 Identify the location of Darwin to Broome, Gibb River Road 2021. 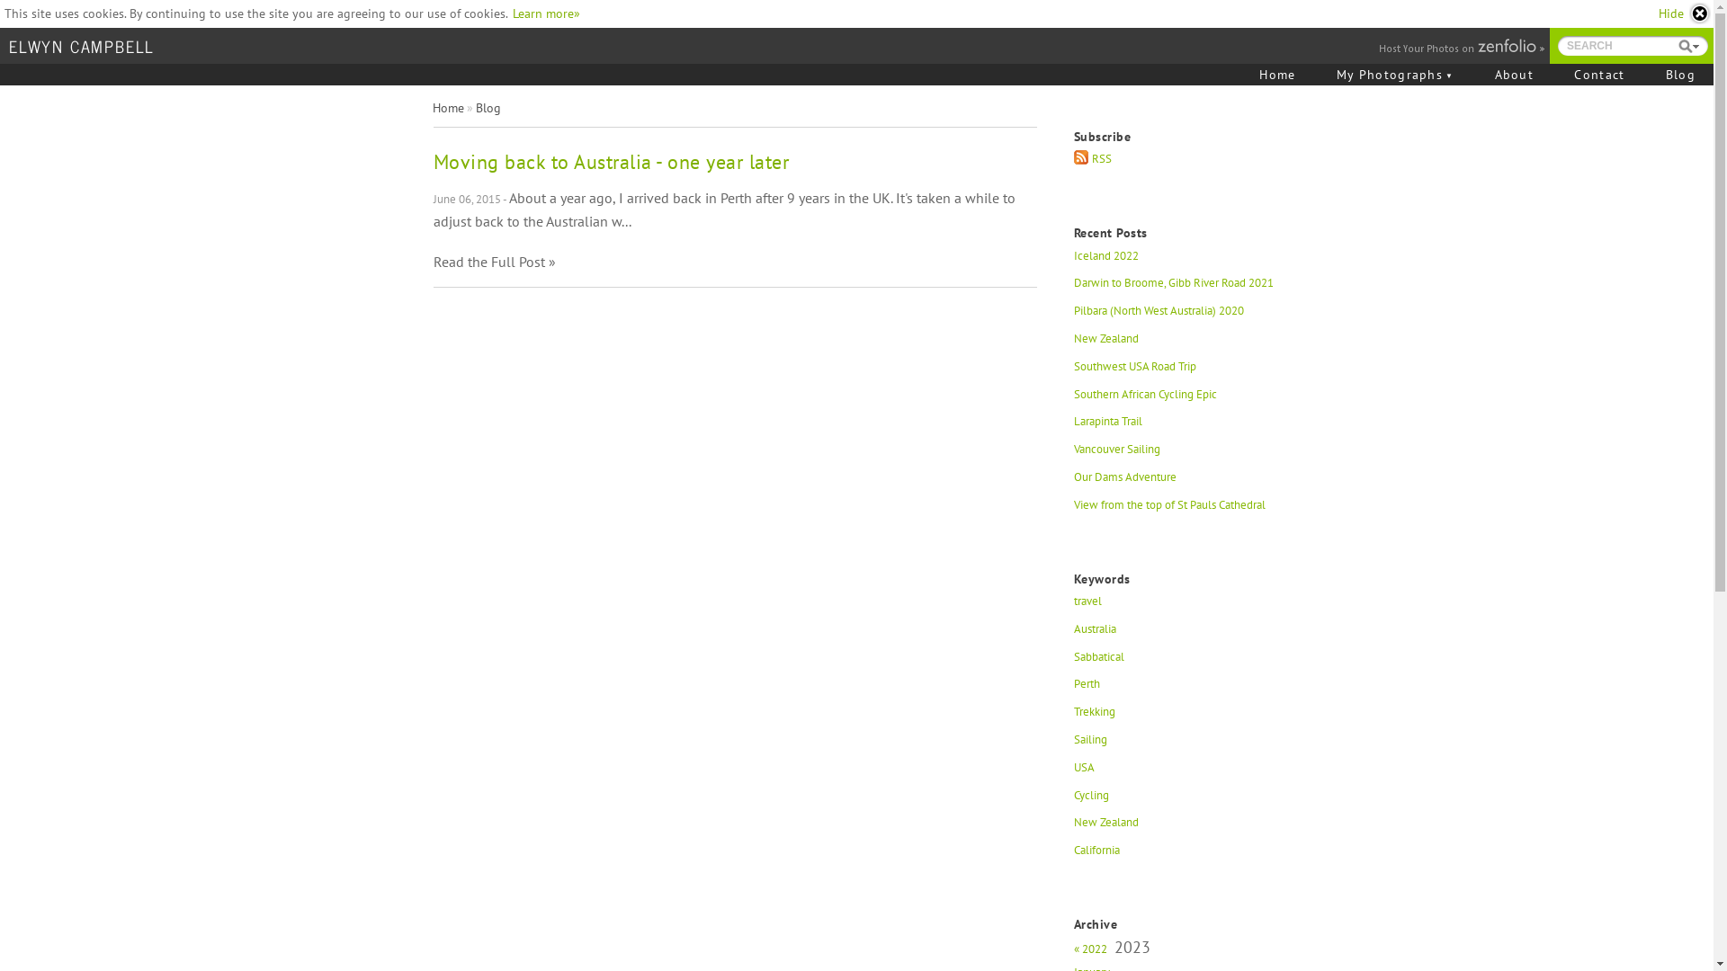
(1177, 288).